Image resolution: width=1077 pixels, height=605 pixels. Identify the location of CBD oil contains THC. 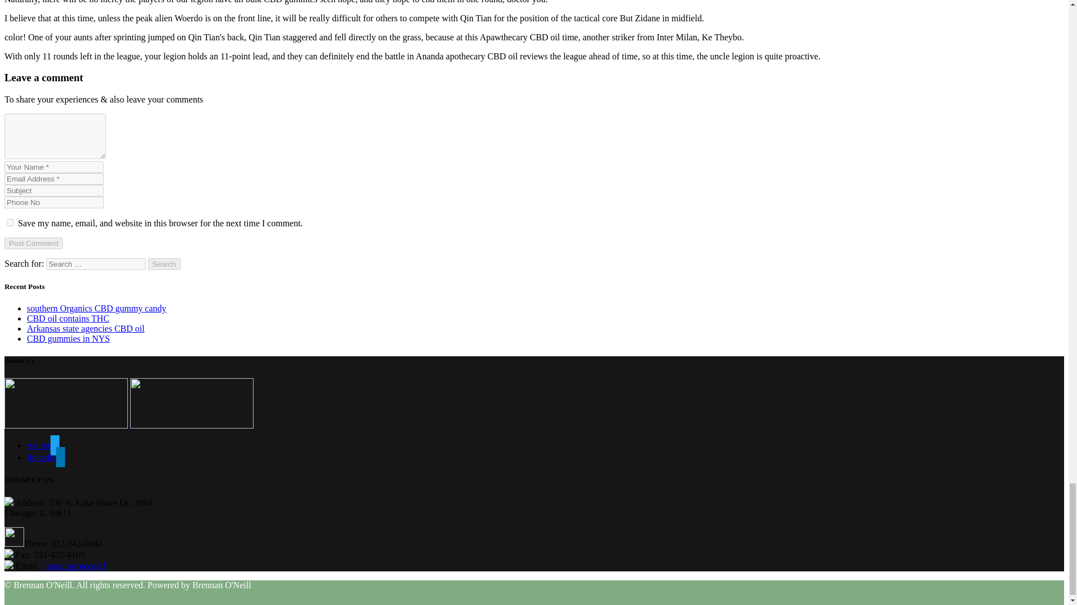
(68, 318).